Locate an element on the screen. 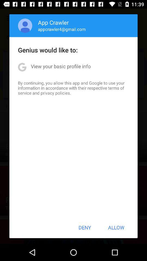  swipe until the deny item is located at coordinates (85, 227).